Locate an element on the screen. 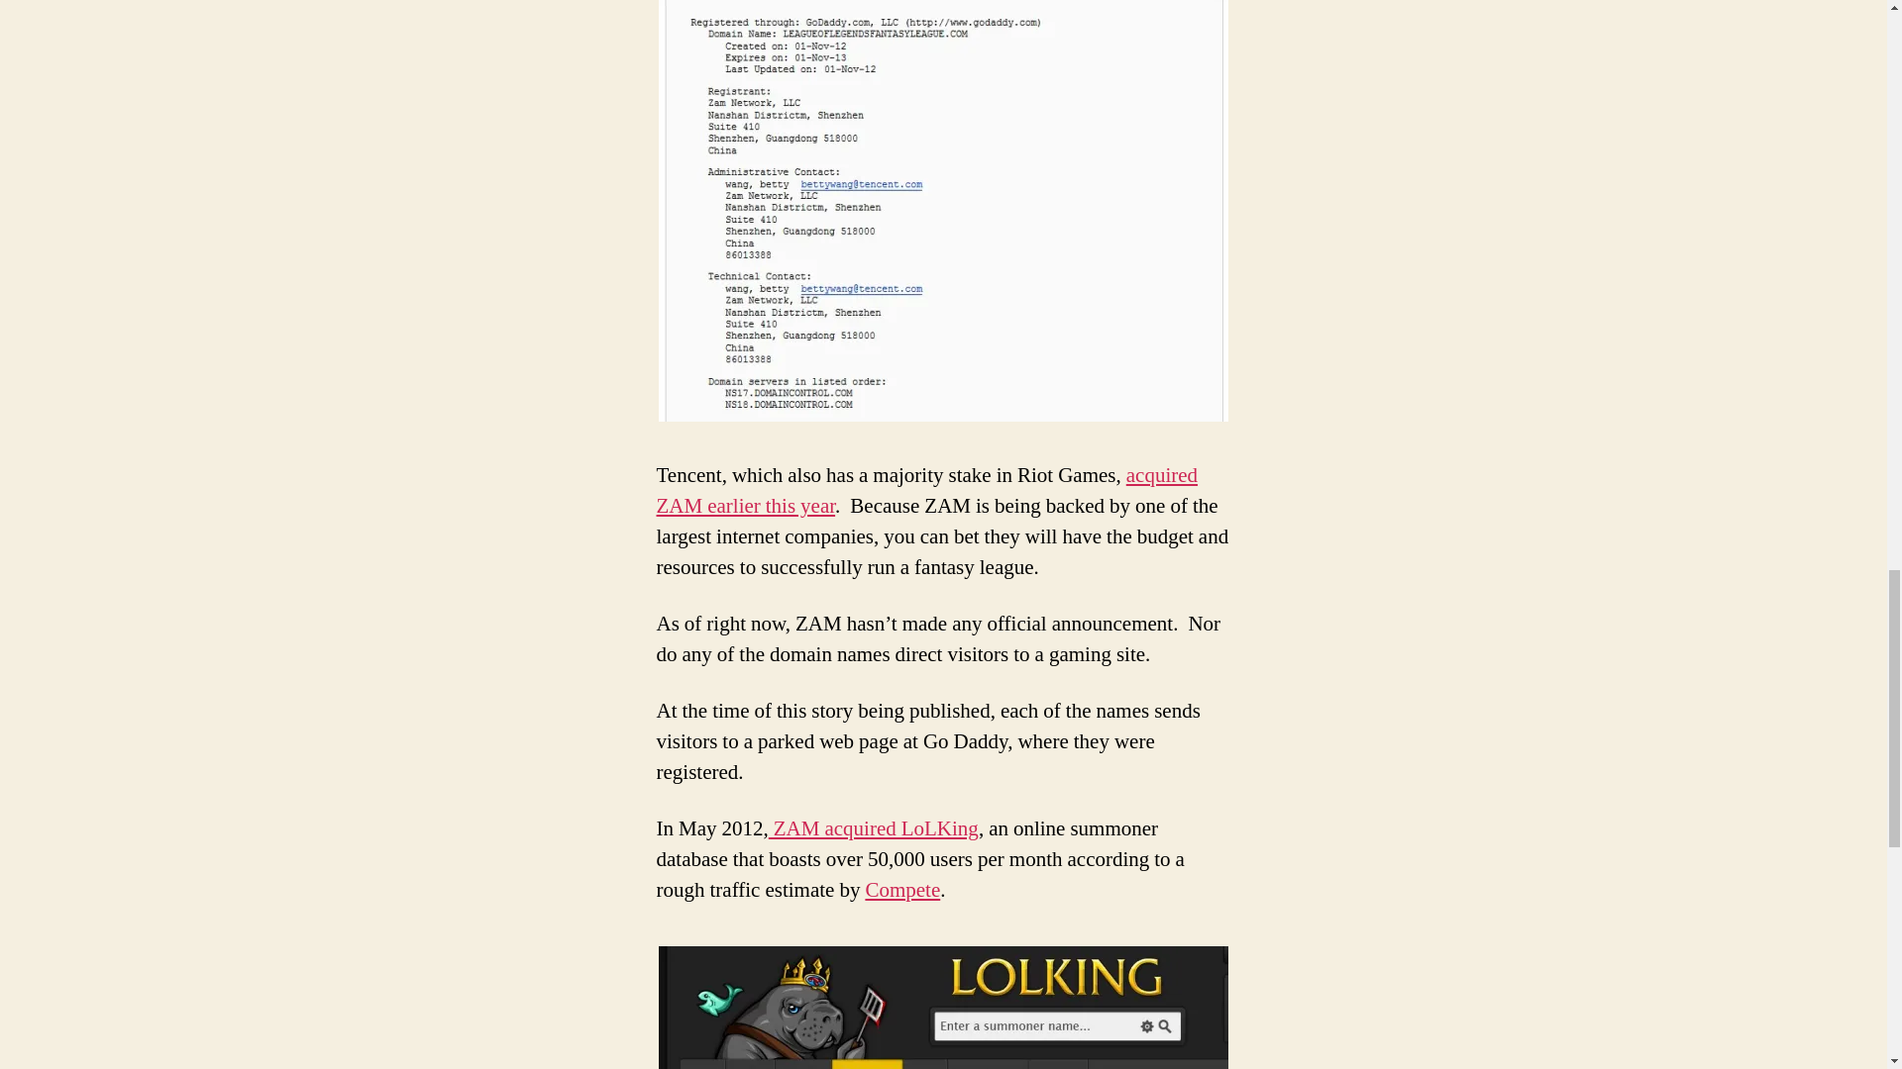 The image size is (1902, 1069). Compete is located at coordinates (901, 889).